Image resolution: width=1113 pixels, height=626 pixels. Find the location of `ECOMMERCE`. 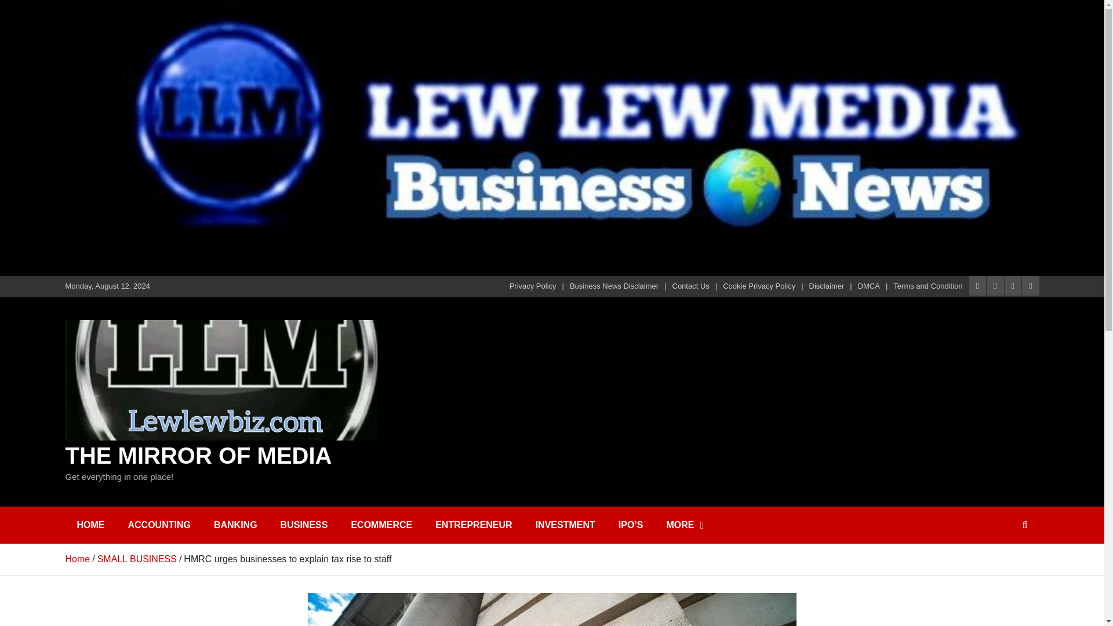

ECOMMERCE is located at coordinates (381, 525).